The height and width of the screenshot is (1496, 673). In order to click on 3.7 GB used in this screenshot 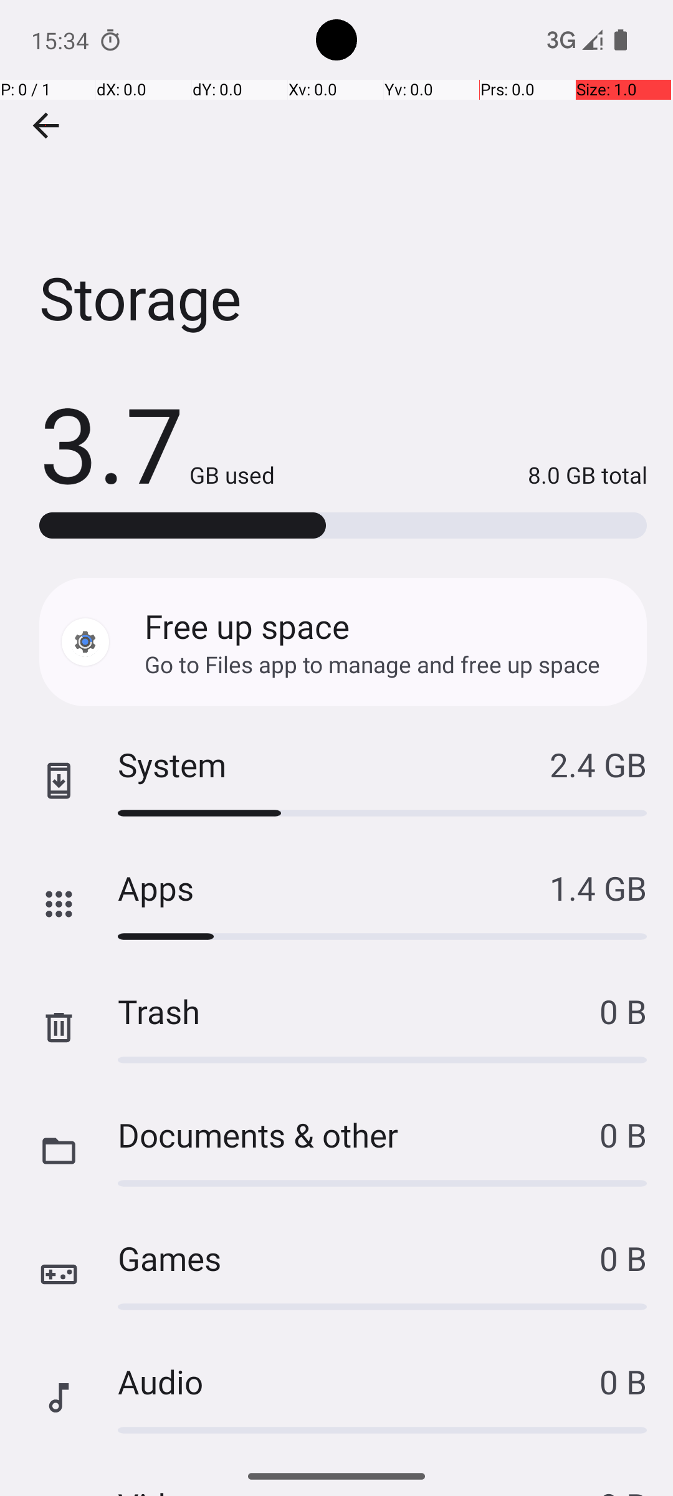, I will do `click(157, 443)`.